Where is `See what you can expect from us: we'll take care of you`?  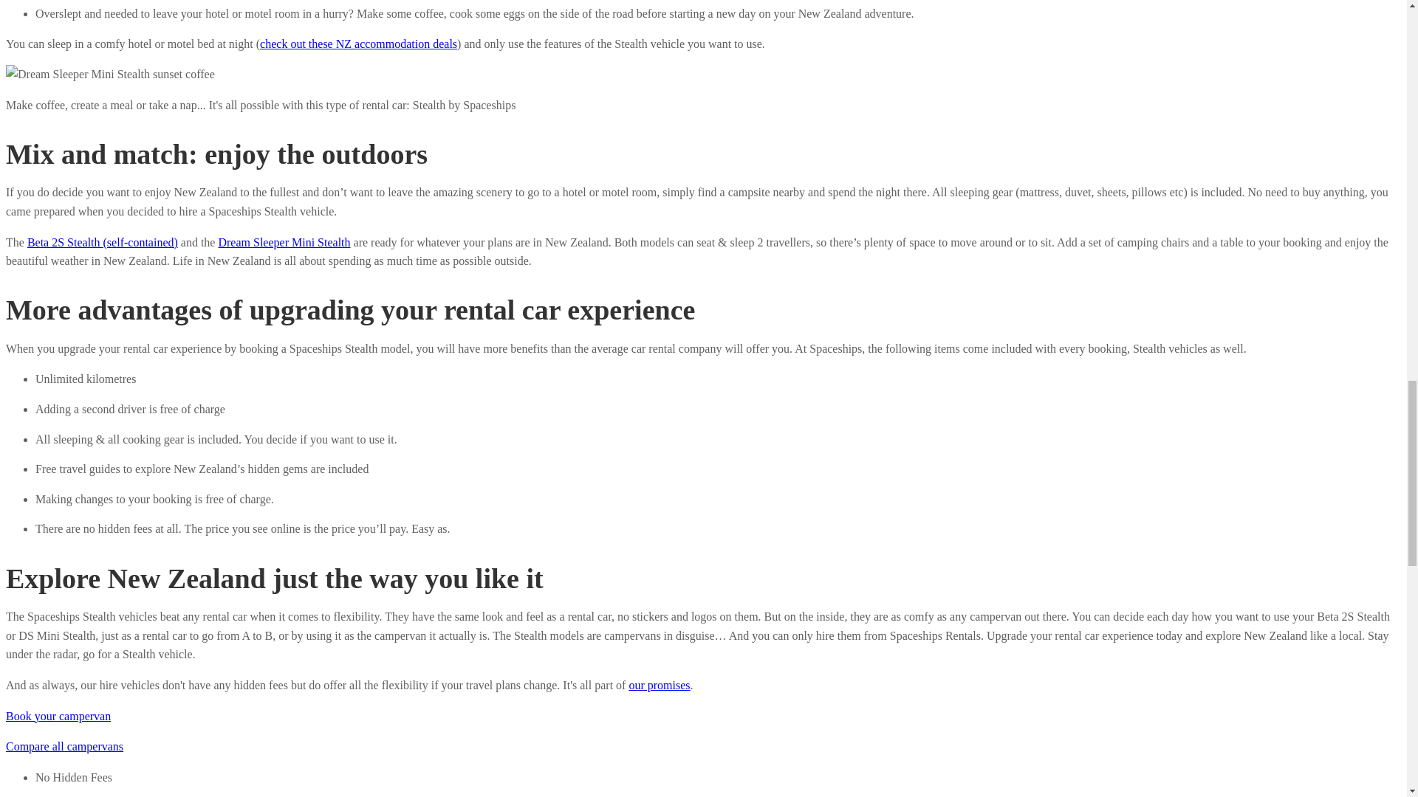 See what you can expect from us: we'll take care of you is located at coordinates (659, 685).